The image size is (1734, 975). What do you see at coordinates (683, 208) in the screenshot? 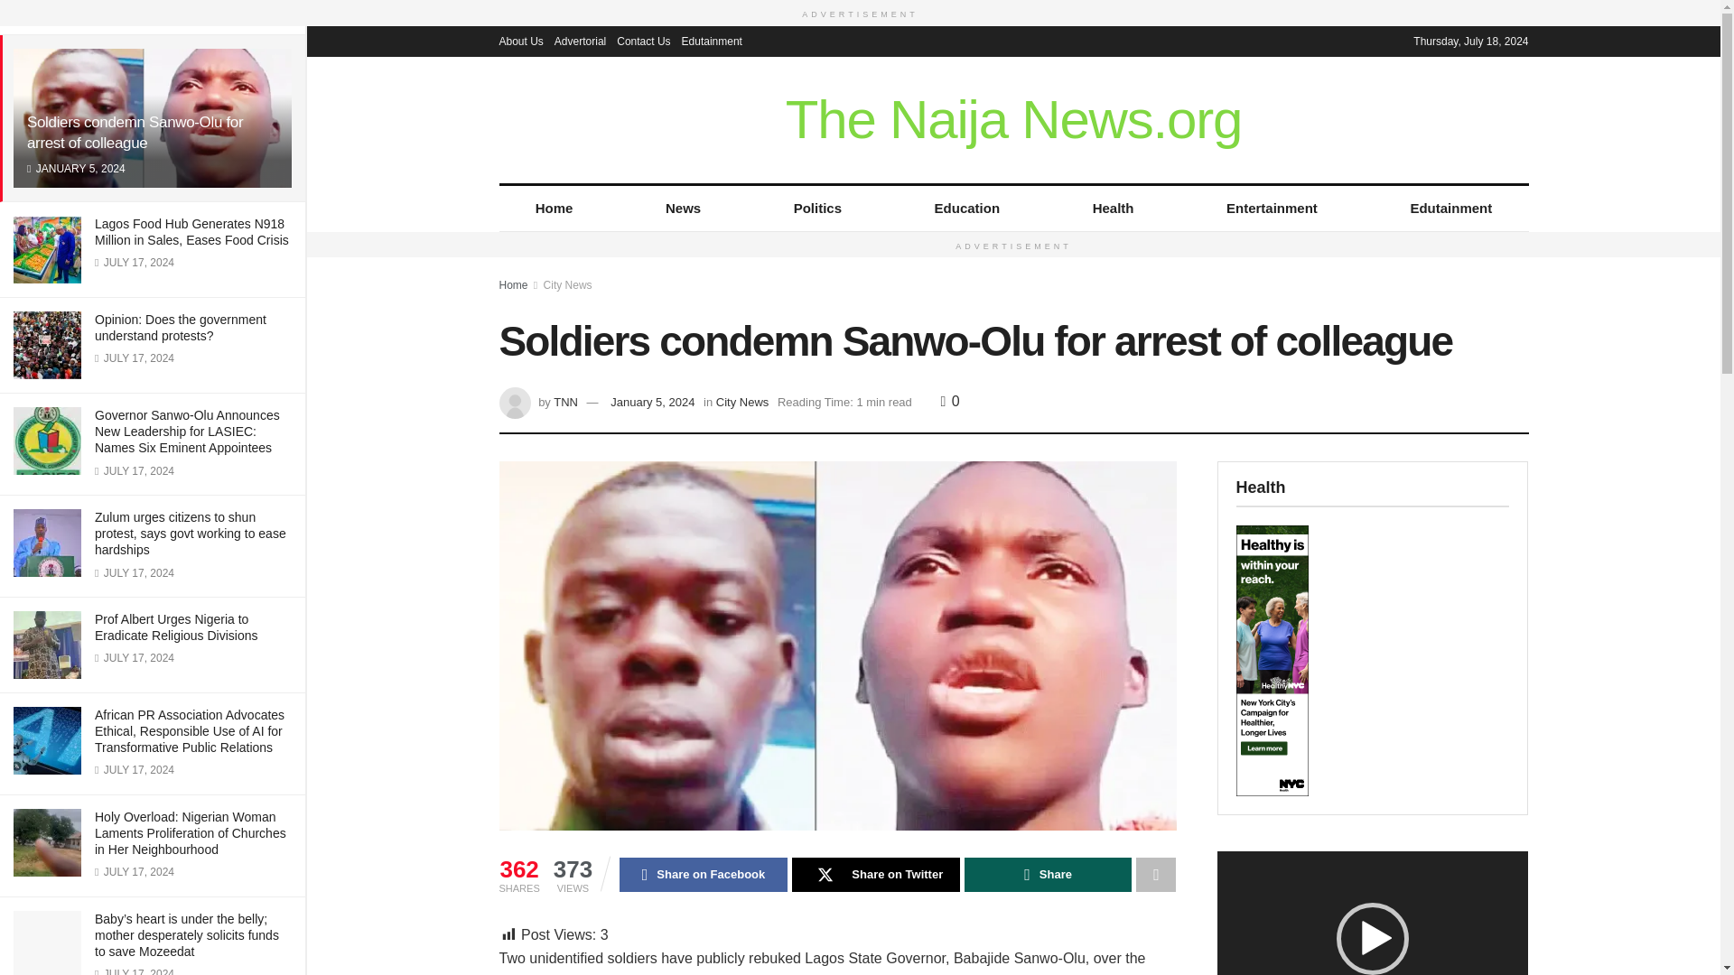
I see `News` at bounding box center [683, 208].